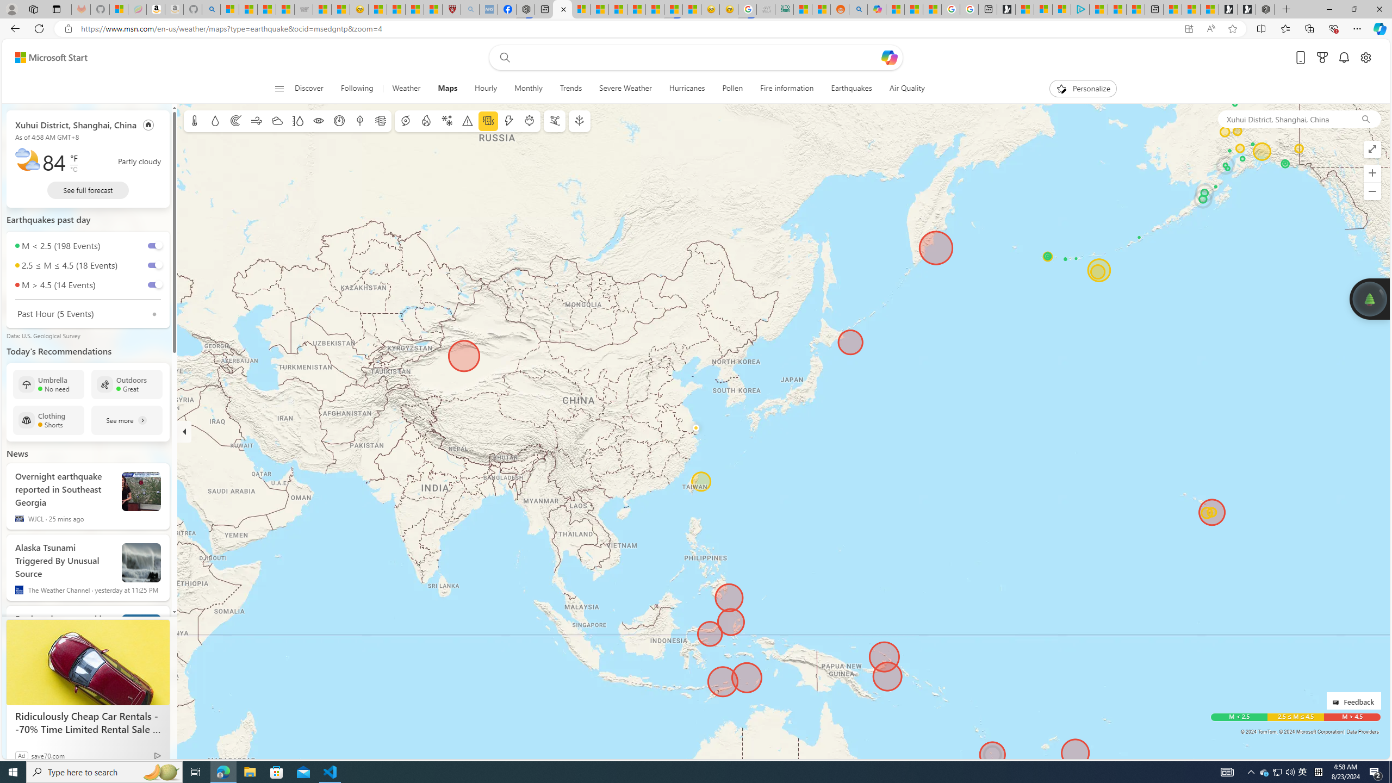 Image resolution: width=1392 pixels, height=783 pixels. What do you see at coordinates (22, 755) in the screenshot?
I see `Ad` at bounding box center [22, 755].